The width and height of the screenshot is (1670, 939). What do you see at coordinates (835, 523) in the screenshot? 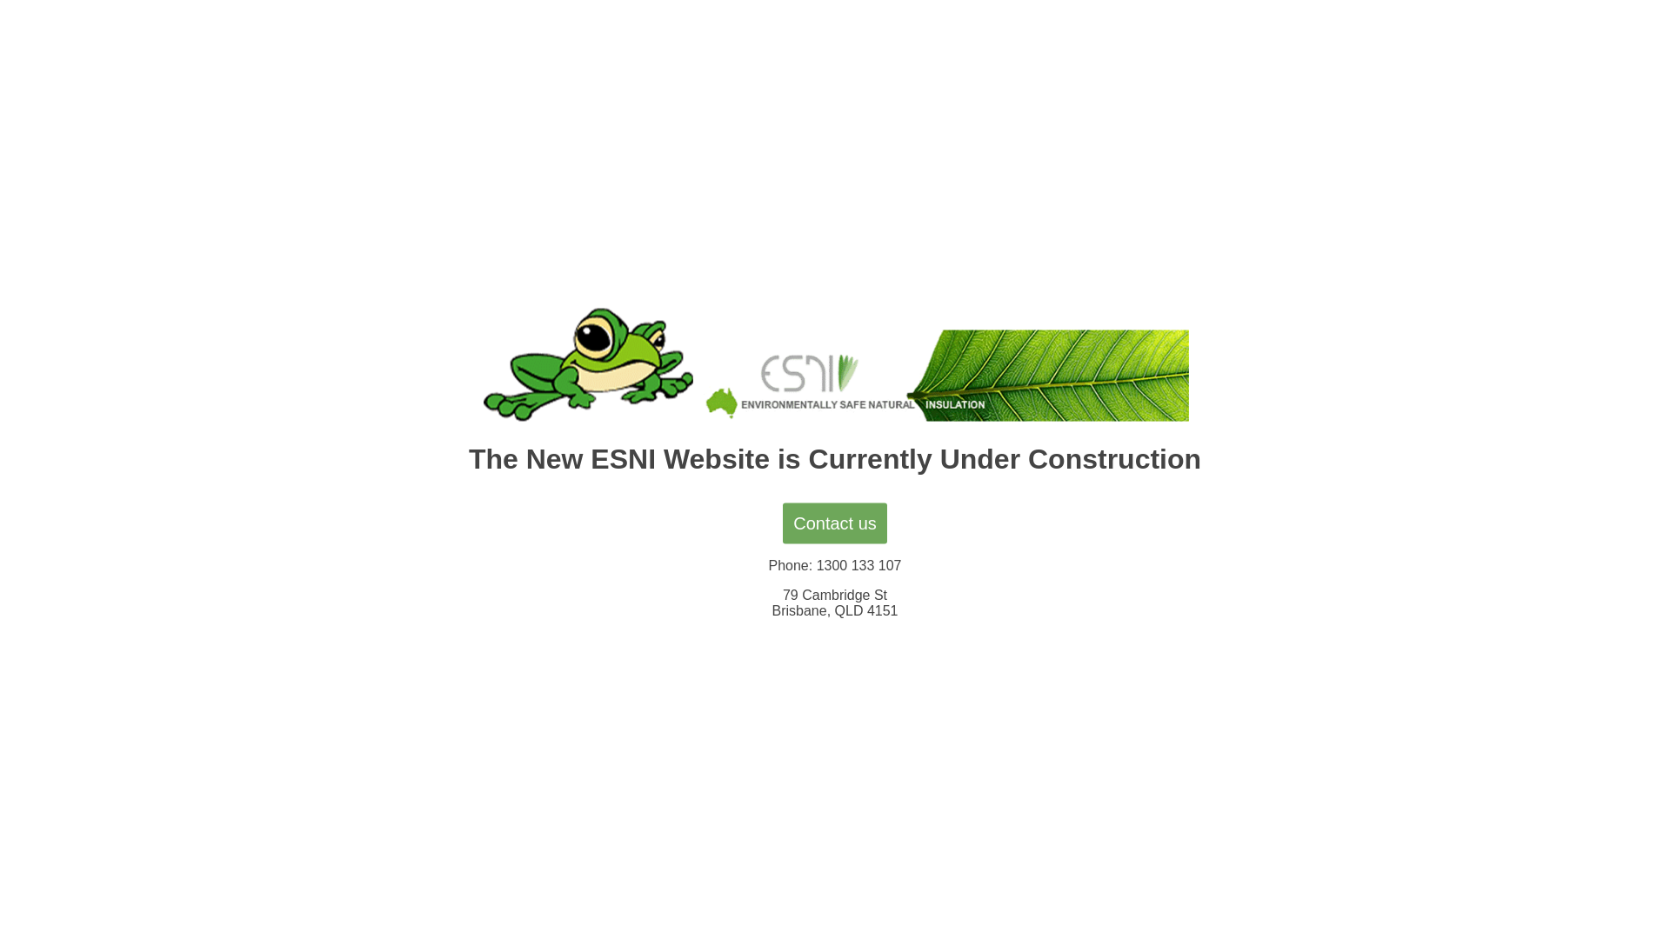
I see `Contact us` at bounding box center [835, 523].